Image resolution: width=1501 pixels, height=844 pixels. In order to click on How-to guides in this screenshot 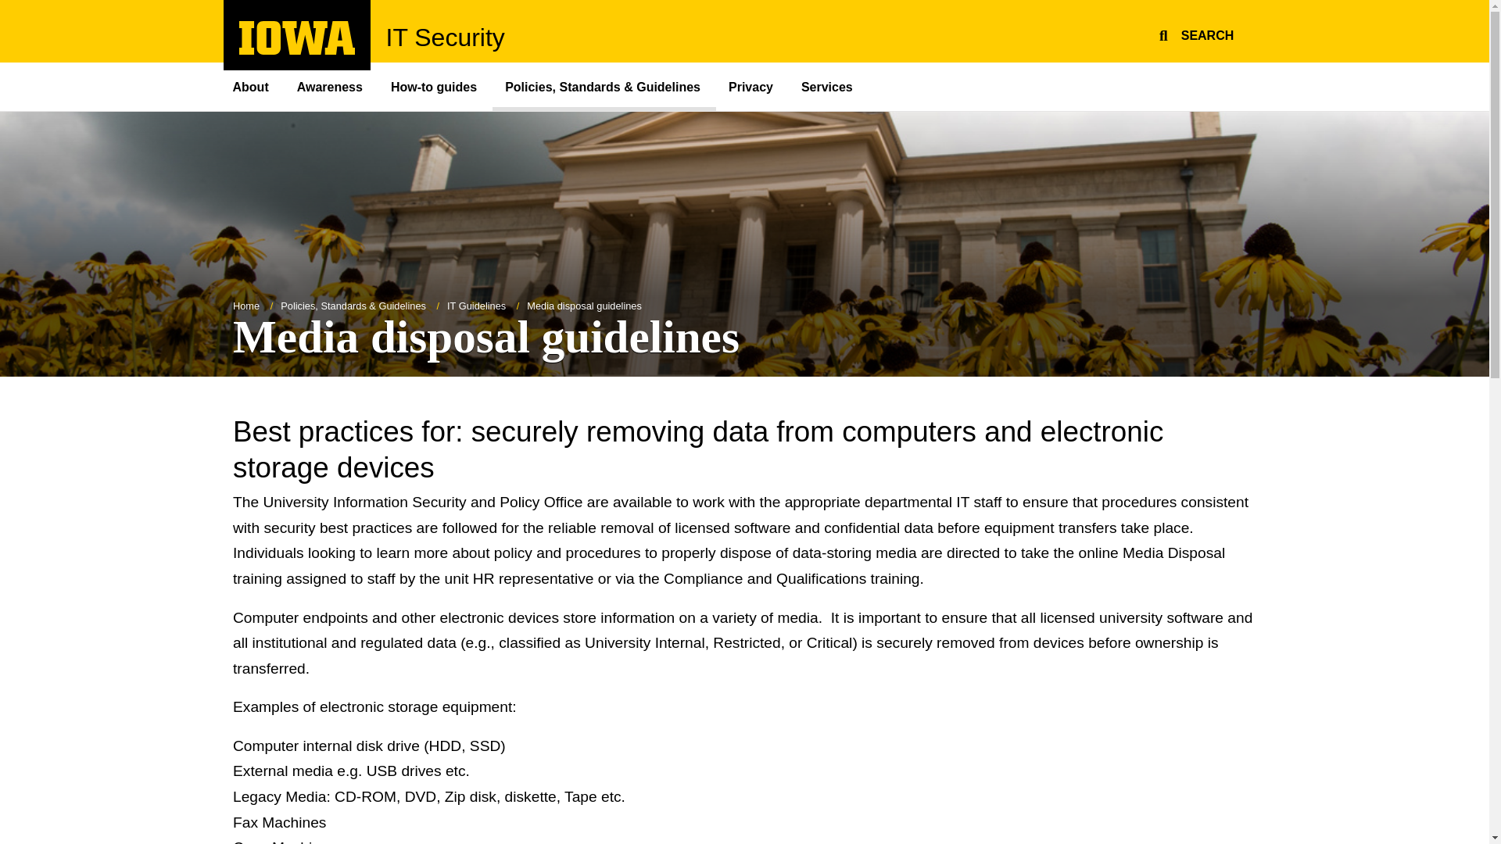, I will do `click(829, 86)`.